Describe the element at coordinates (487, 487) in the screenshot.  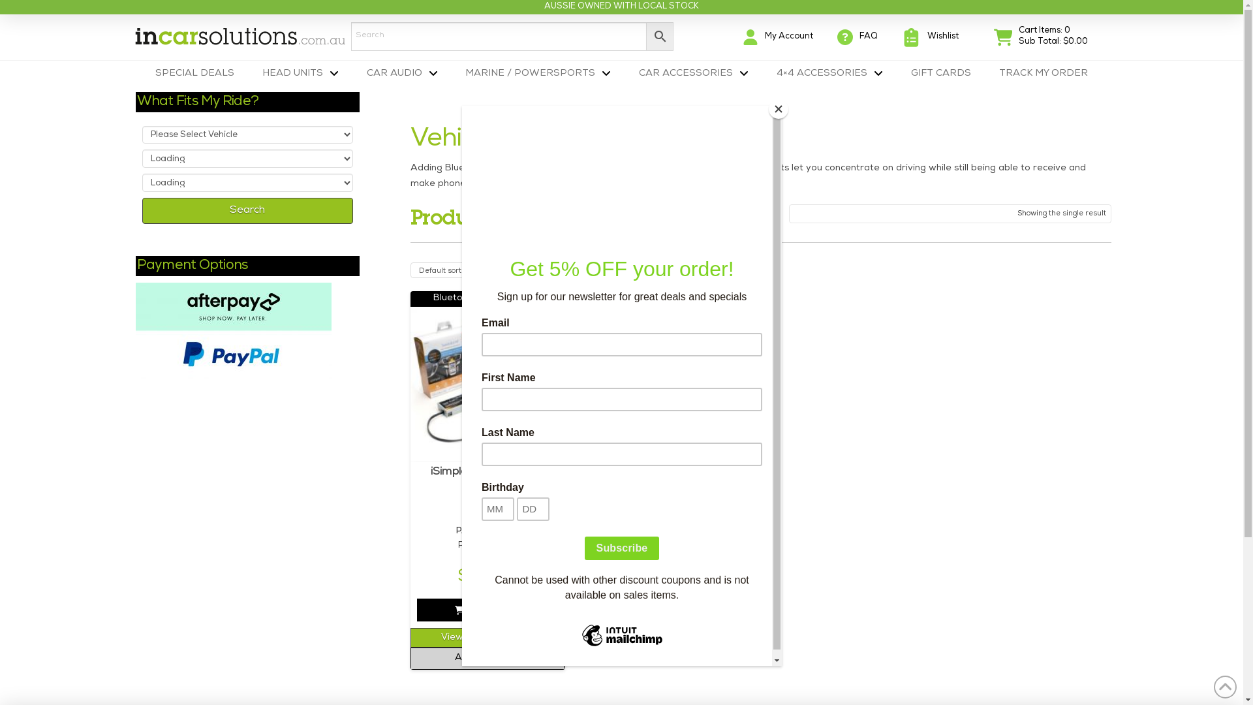
I see `iSimple Tranzit BLU HF` at that location.